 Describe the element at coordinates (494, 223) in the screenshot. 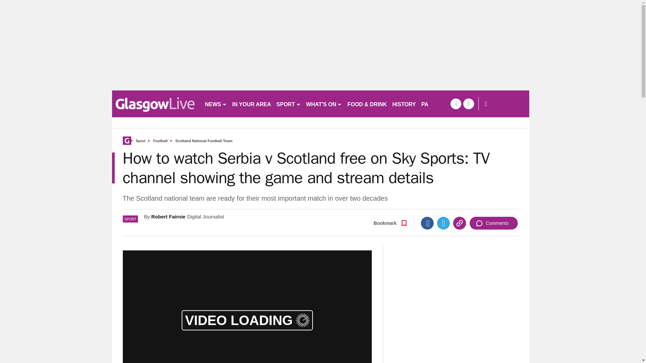

I see `Comments` at that location.